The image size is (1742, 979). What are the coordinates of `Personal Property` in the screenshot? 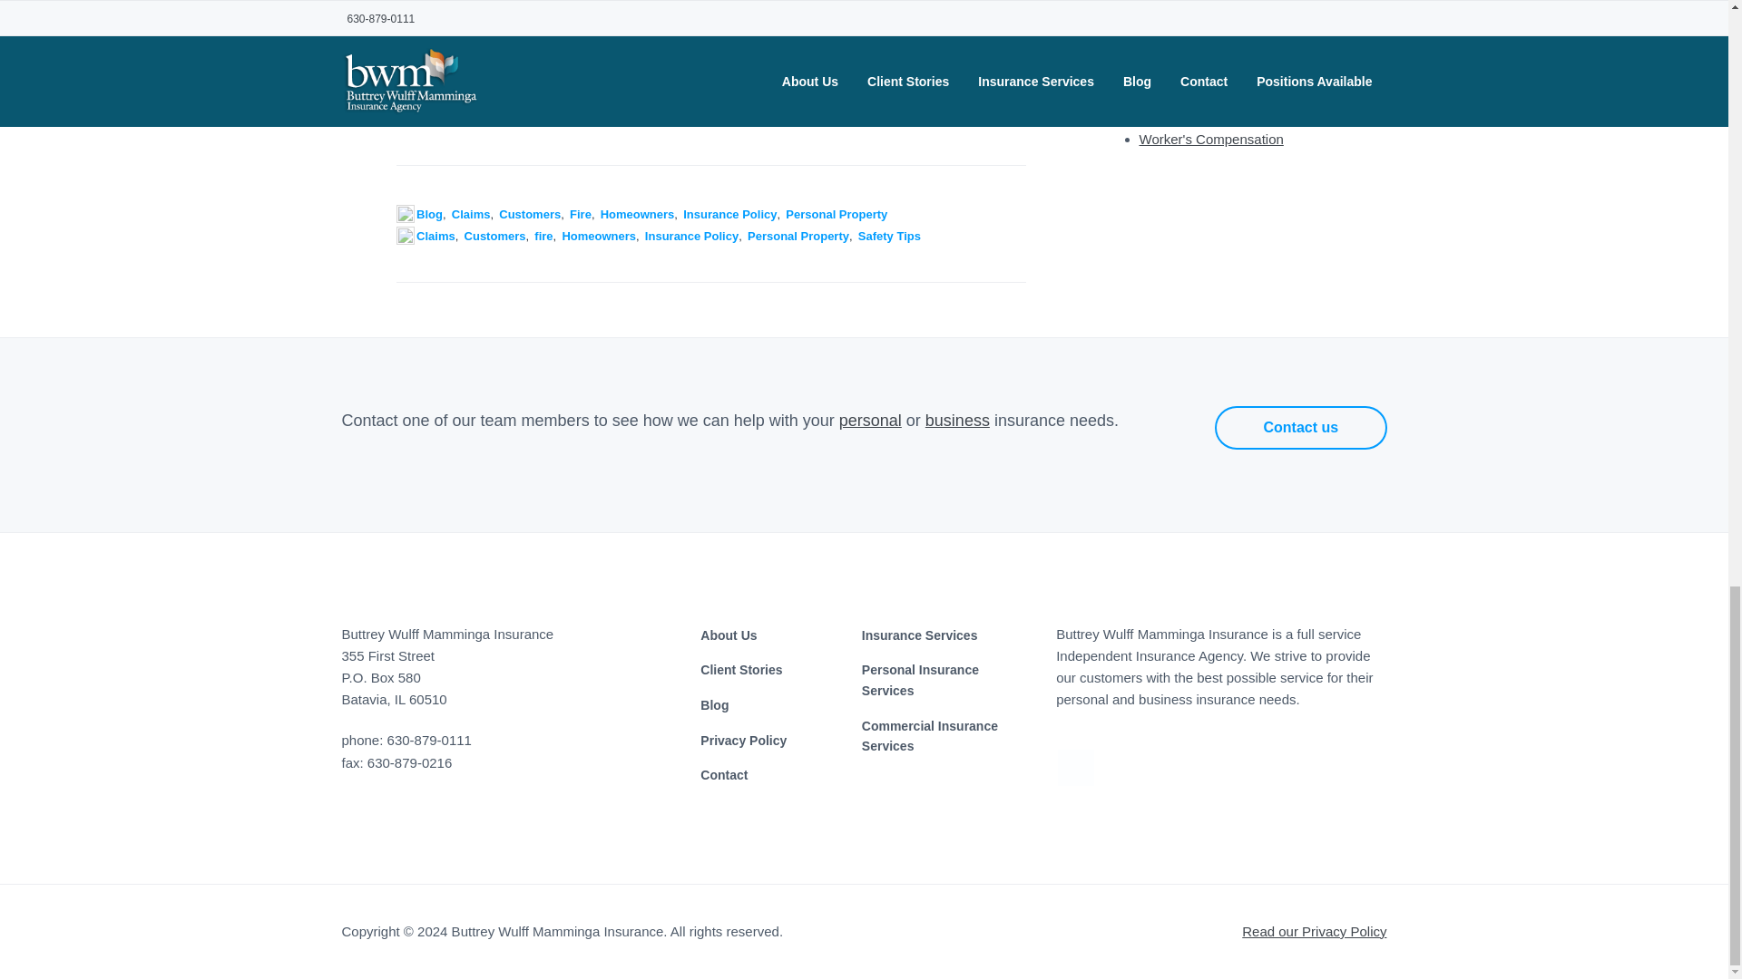 It's located at (836, 214).